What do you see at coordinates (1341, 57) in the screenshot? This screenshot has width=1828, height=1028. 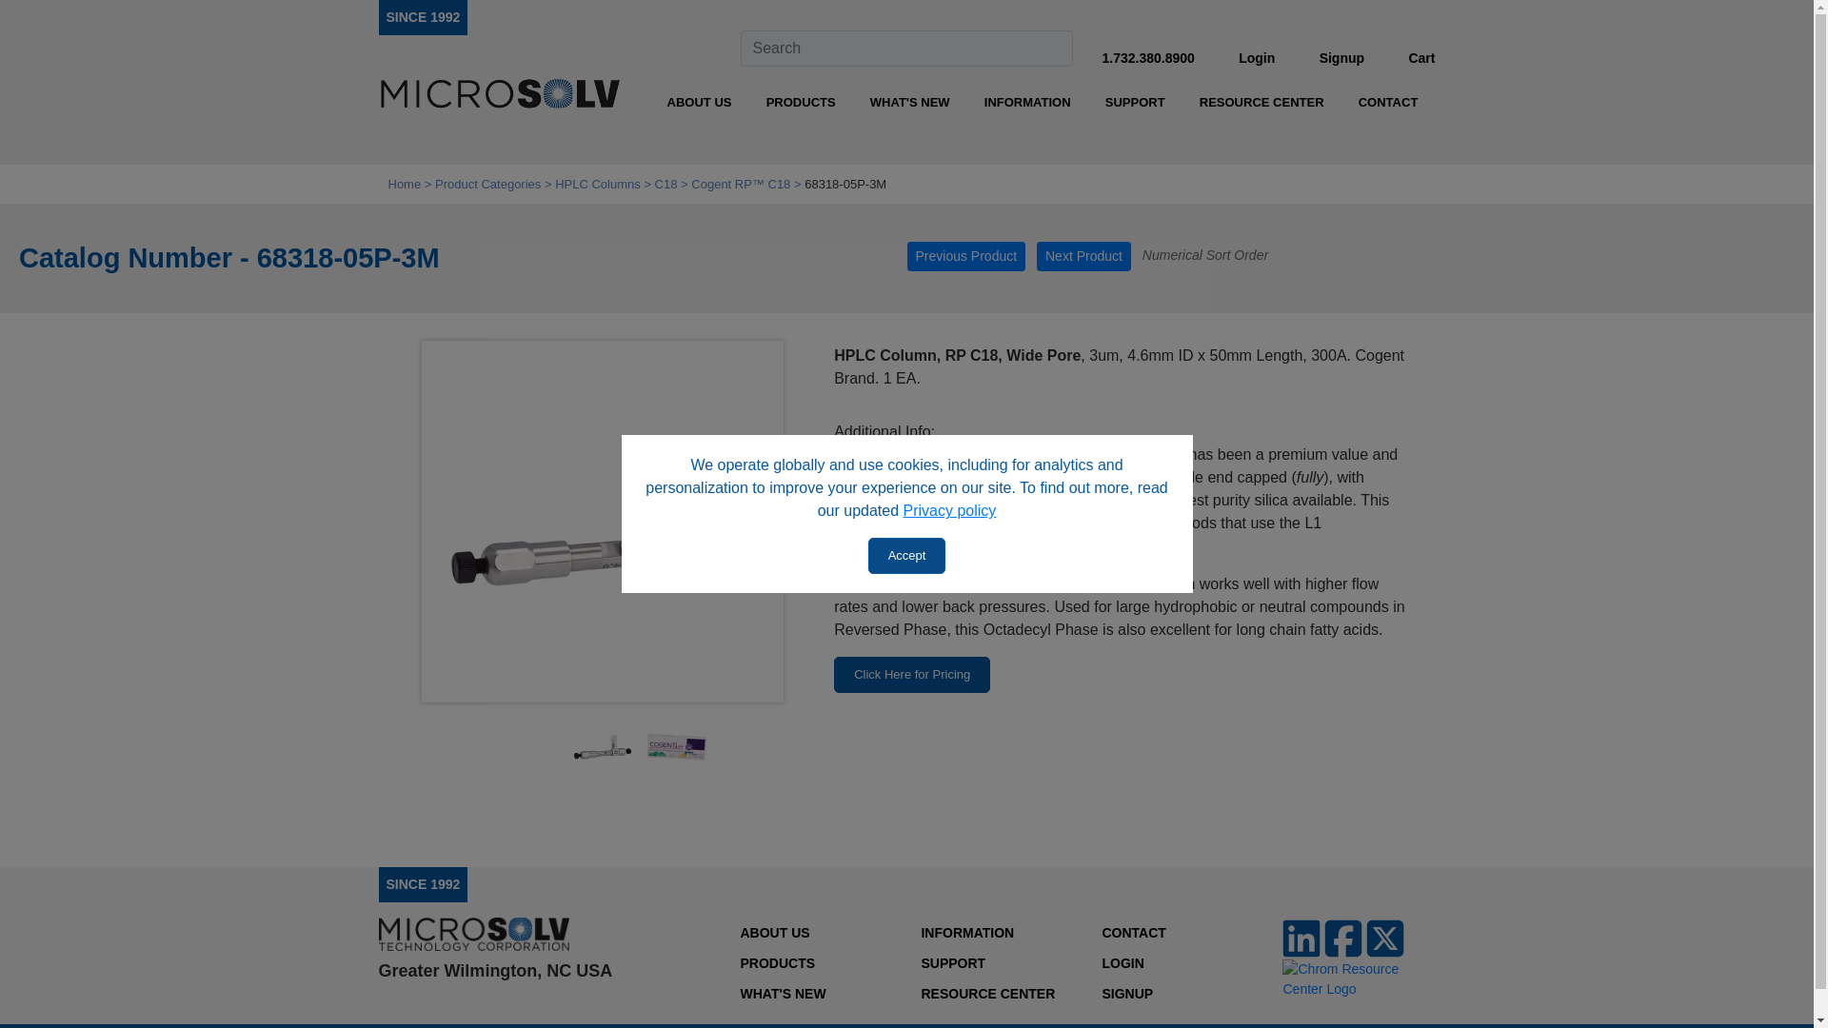 I see `Signup` at bounding box center [1341, 57].